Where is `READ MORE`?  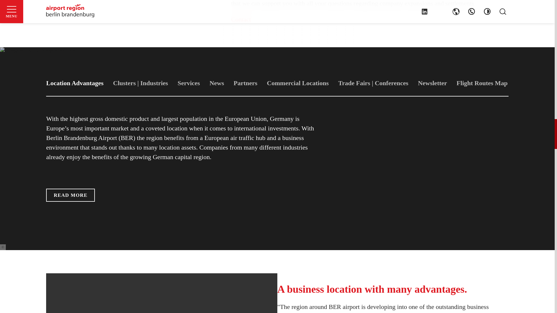
READ MORE is located at coordinates (70, 195).